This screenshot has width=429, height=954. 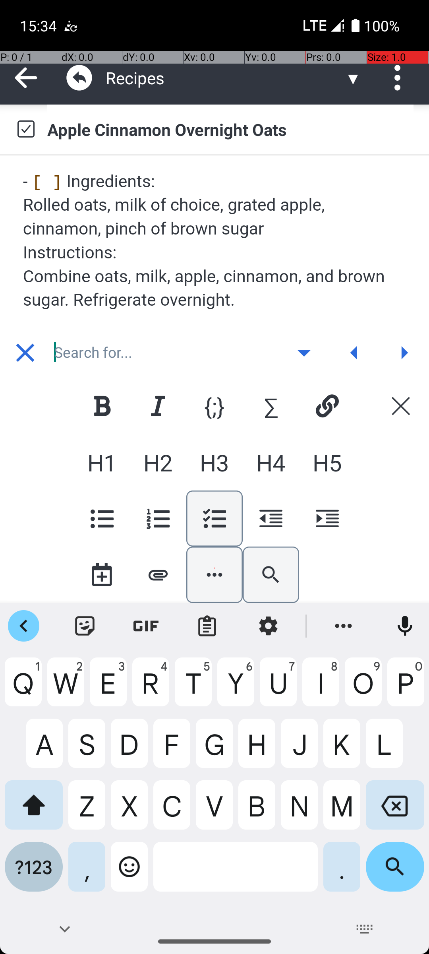 I want to click on Decrease indent level, so click(x=271, y=518).